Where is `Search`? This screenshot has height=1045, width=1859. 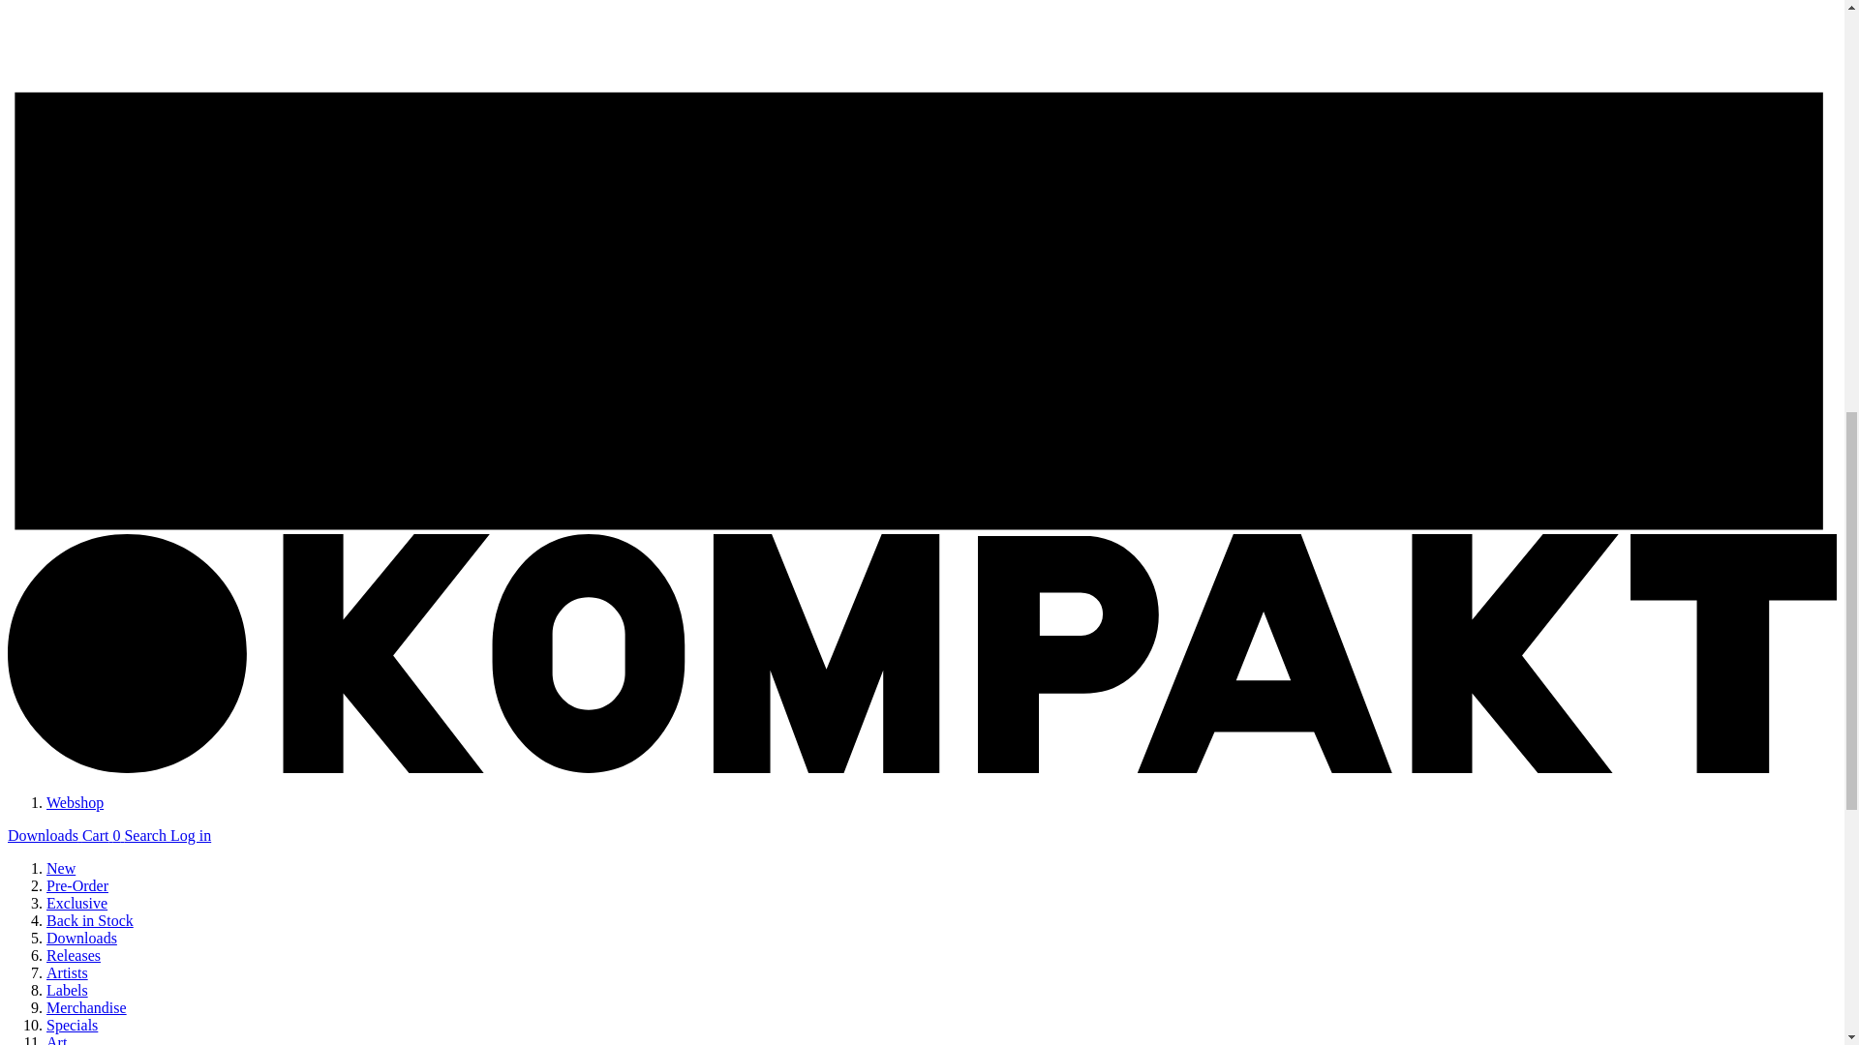
Search is located at coordinates (147, 835).